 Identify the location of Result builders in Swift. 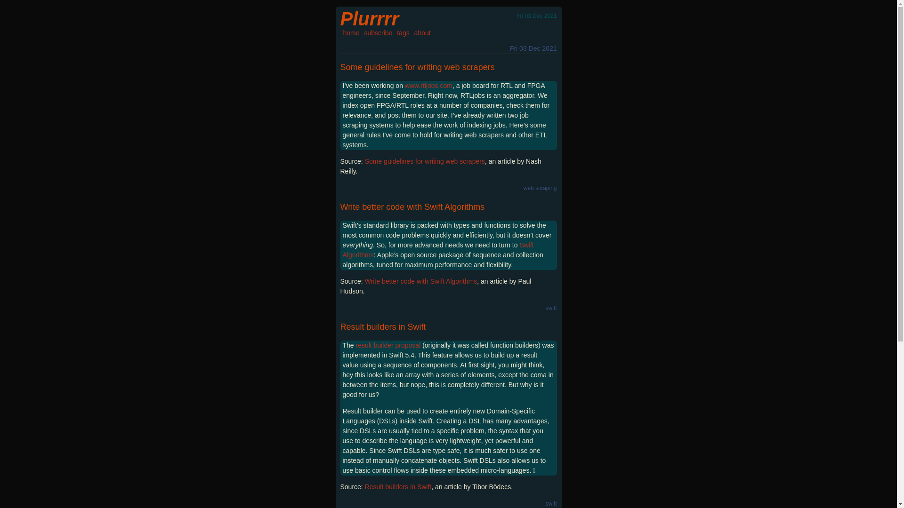
(382, 326).